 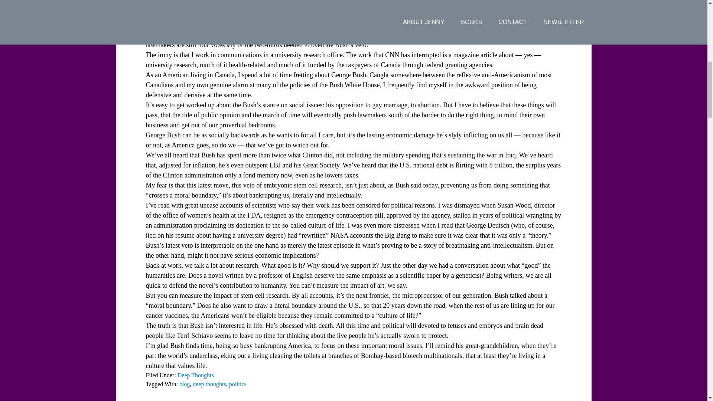 I want to click on Deep Thoughts, so click(x=196, y=375).